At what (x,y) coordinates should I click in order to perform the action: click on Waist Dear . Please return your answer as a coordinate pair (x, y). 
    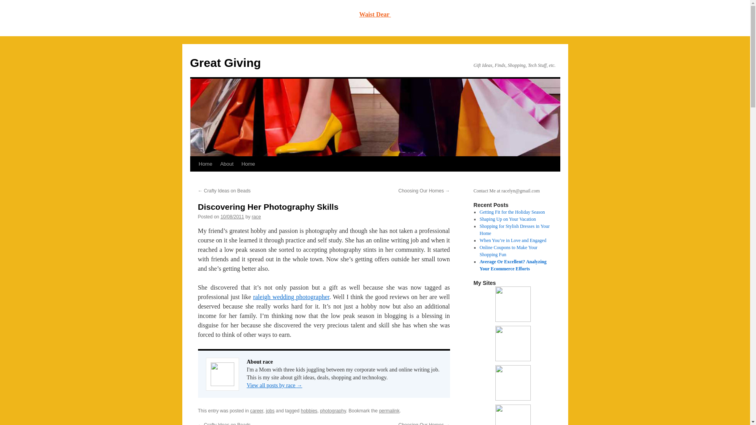
    Looking at the image, I should click on (375, 14).